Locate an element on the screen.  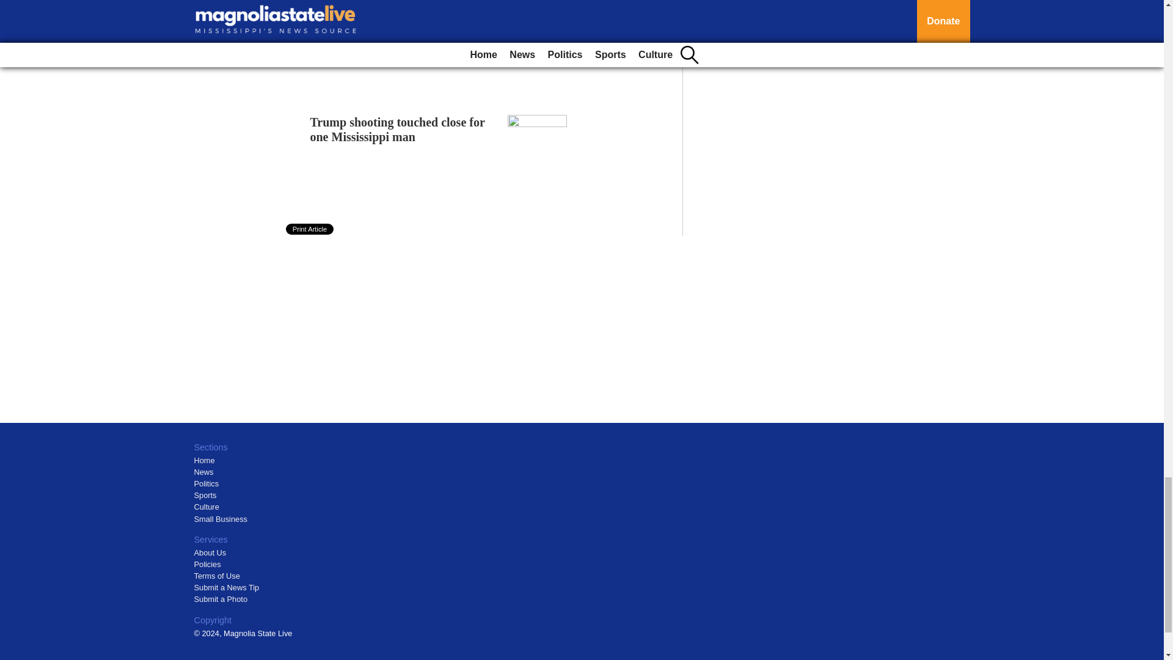
News is located at coordinates (204, 472).